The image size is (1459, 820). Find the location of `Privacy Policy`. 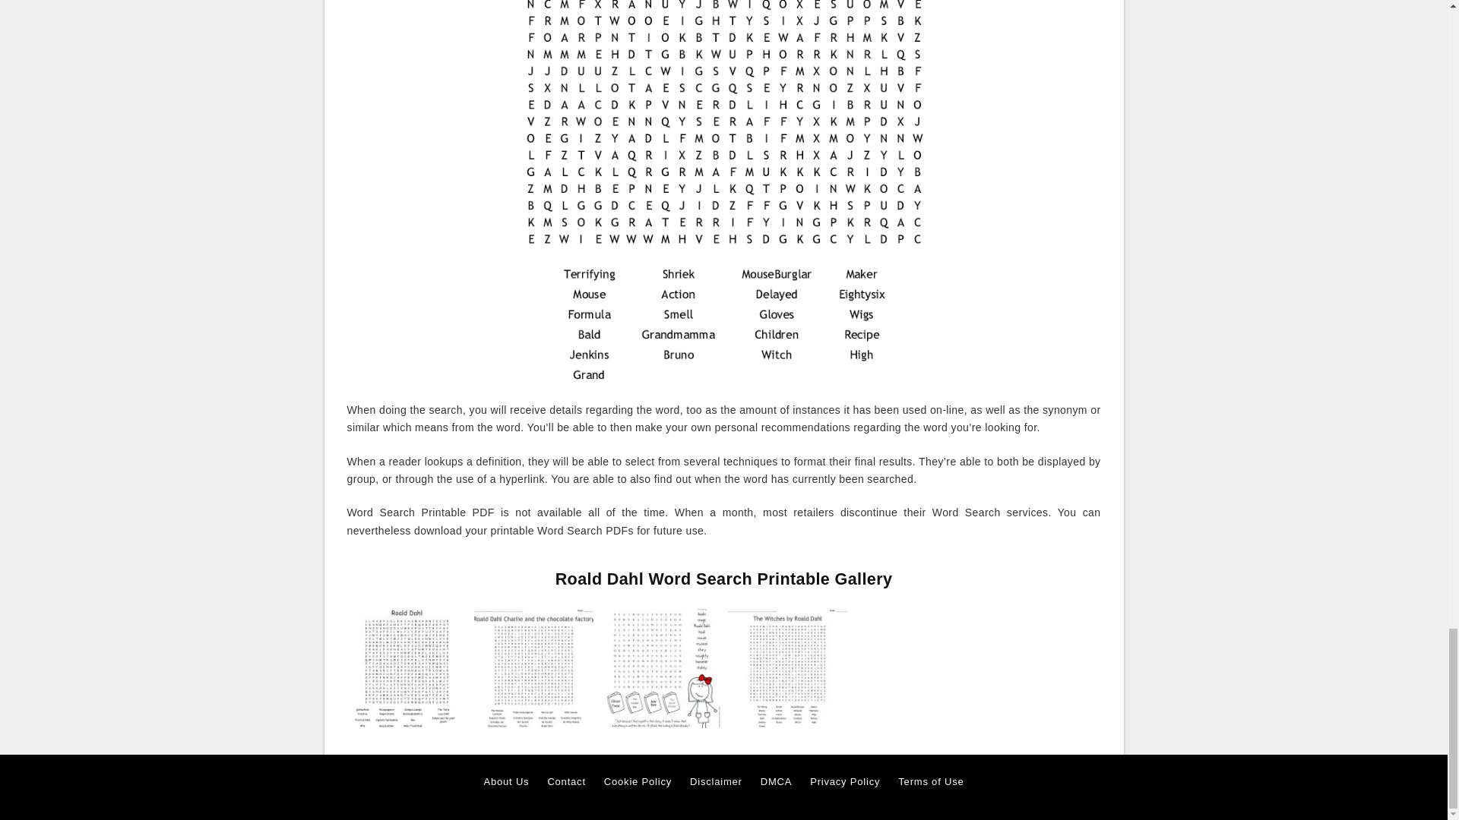

Privacy Policy is located at coordinates (844, 782).